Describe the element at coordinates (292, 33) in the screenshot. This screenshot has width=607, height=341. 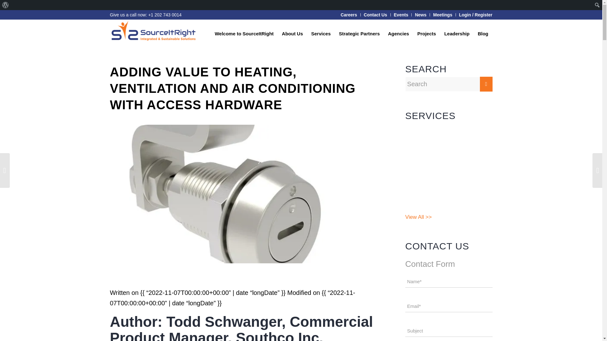
I see `About Us` at that location.